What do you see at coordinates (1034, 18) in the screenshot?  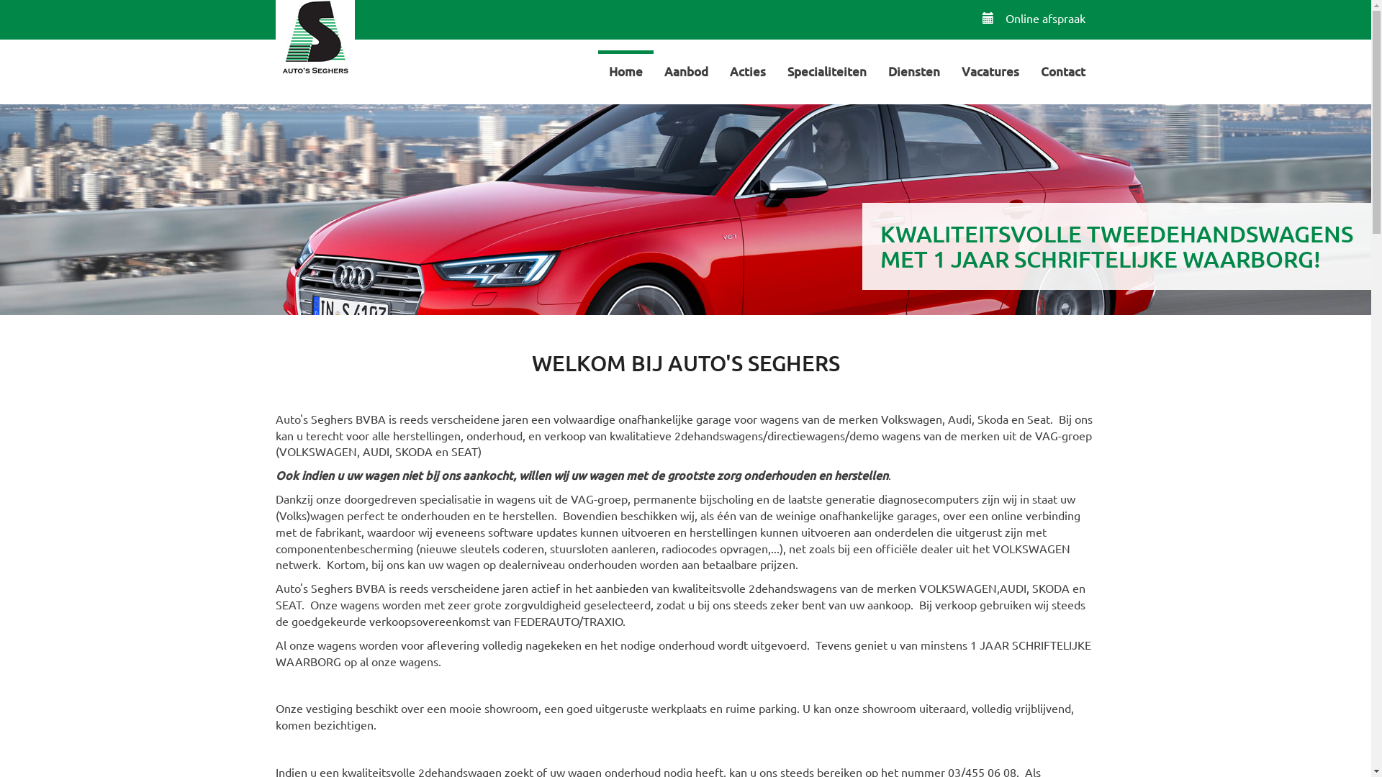 I see ` Online afspraak` at bounding box center [1034, 18].